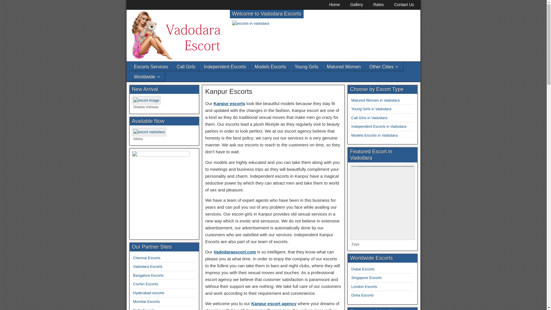  What do you see at coordinates (404, 5) in the screenshot?
I see `Contact Us` at bounding box center [404, 5].